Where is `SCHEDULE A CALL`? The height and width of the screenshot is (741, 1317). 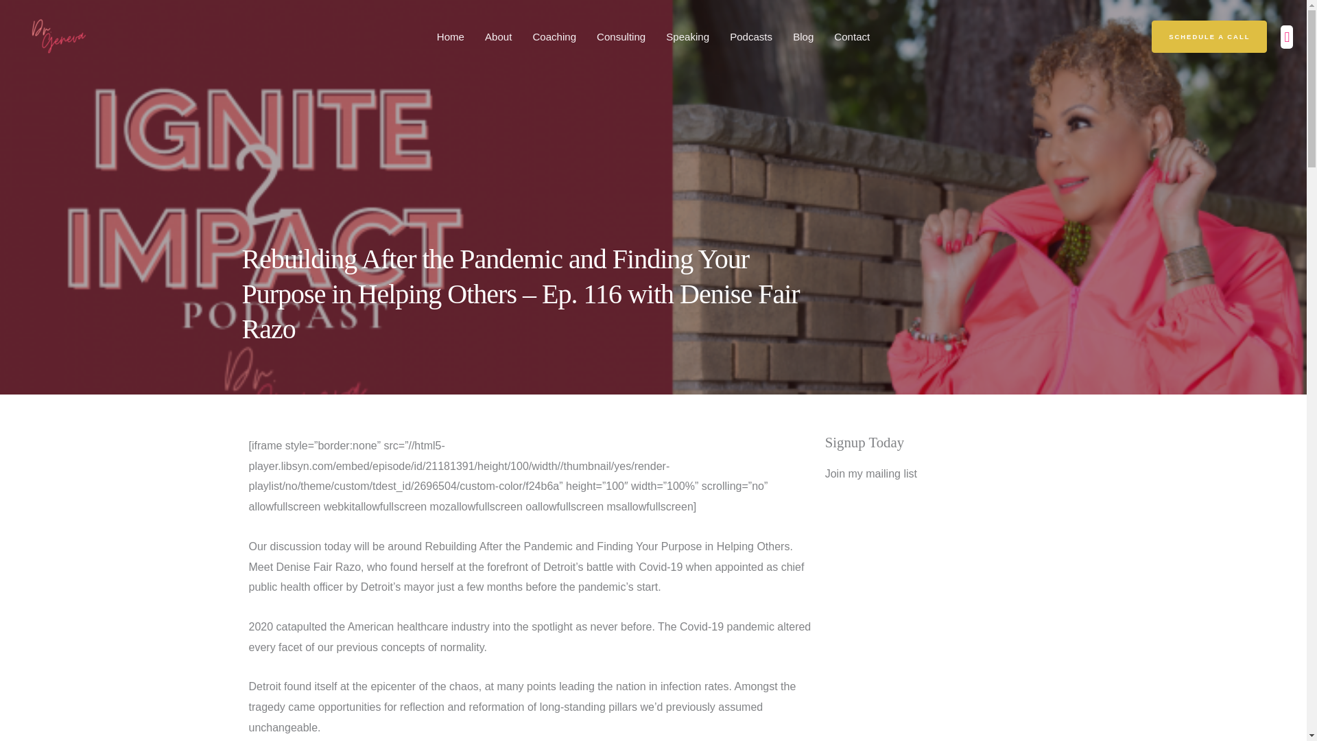 SCHEDULE A CALL is located at coordinates (1209, 36).